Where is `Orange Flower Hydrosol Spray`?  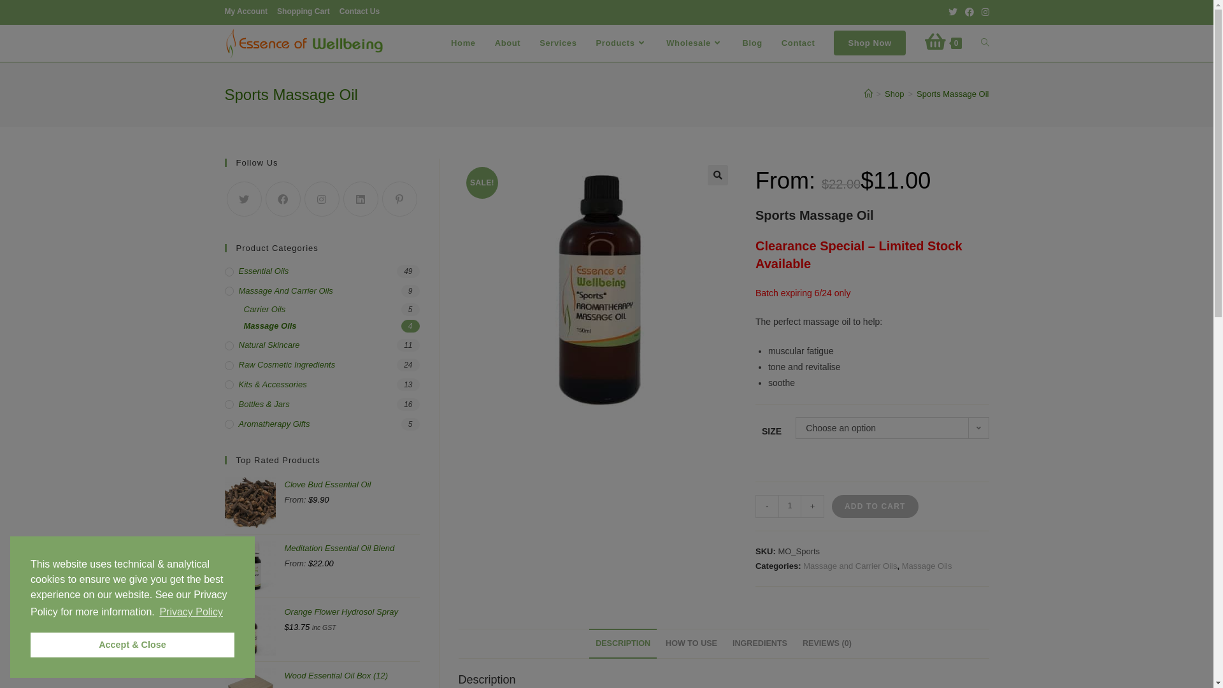
Orange Flower Hydrosol Spray is located at coordinates (352, 619).